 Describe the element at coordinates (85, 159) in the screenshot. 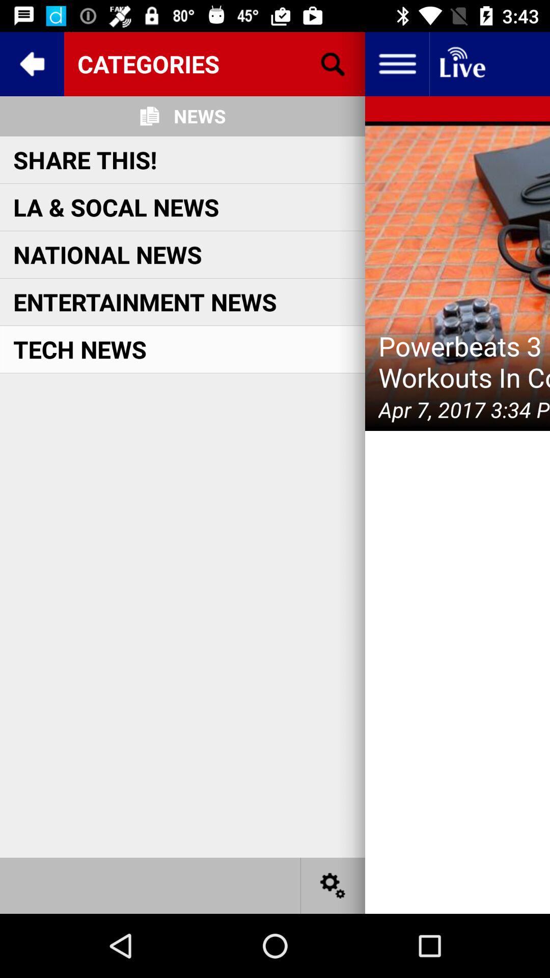

I see `launch the item above la & socal news icon` at that location.